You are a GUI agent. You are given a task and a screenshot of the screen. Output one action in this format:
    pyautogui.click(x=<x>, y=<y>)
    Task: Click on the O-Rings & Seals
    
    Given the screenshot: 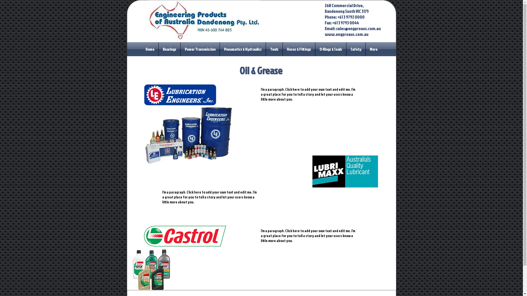 What is the action you would take?
    pyautogui.click(x=331, y=49)
    